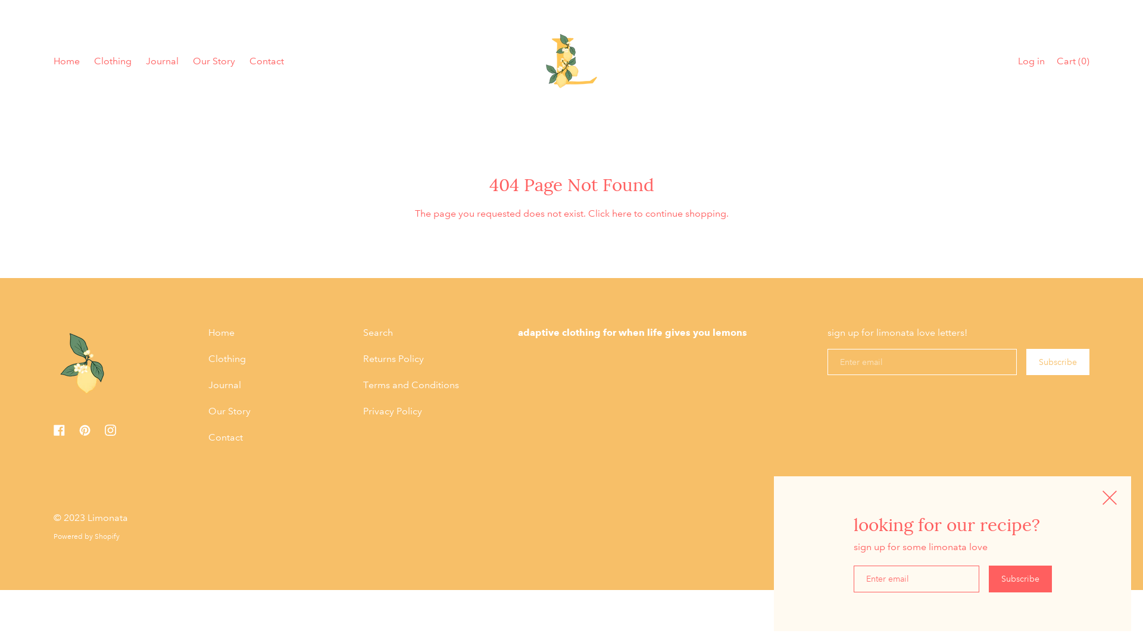 This screenshot has width=1143, height=643. I want to click on Home, so click(67, 63).